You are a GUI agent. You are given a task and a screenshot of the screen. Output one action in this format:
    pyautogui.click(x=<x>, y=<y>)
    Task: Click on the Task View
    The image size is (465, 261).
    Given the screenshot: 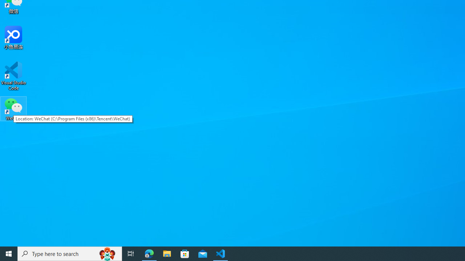 What is the action you would take?
    pyautogui.click(x=131, y=254)
    